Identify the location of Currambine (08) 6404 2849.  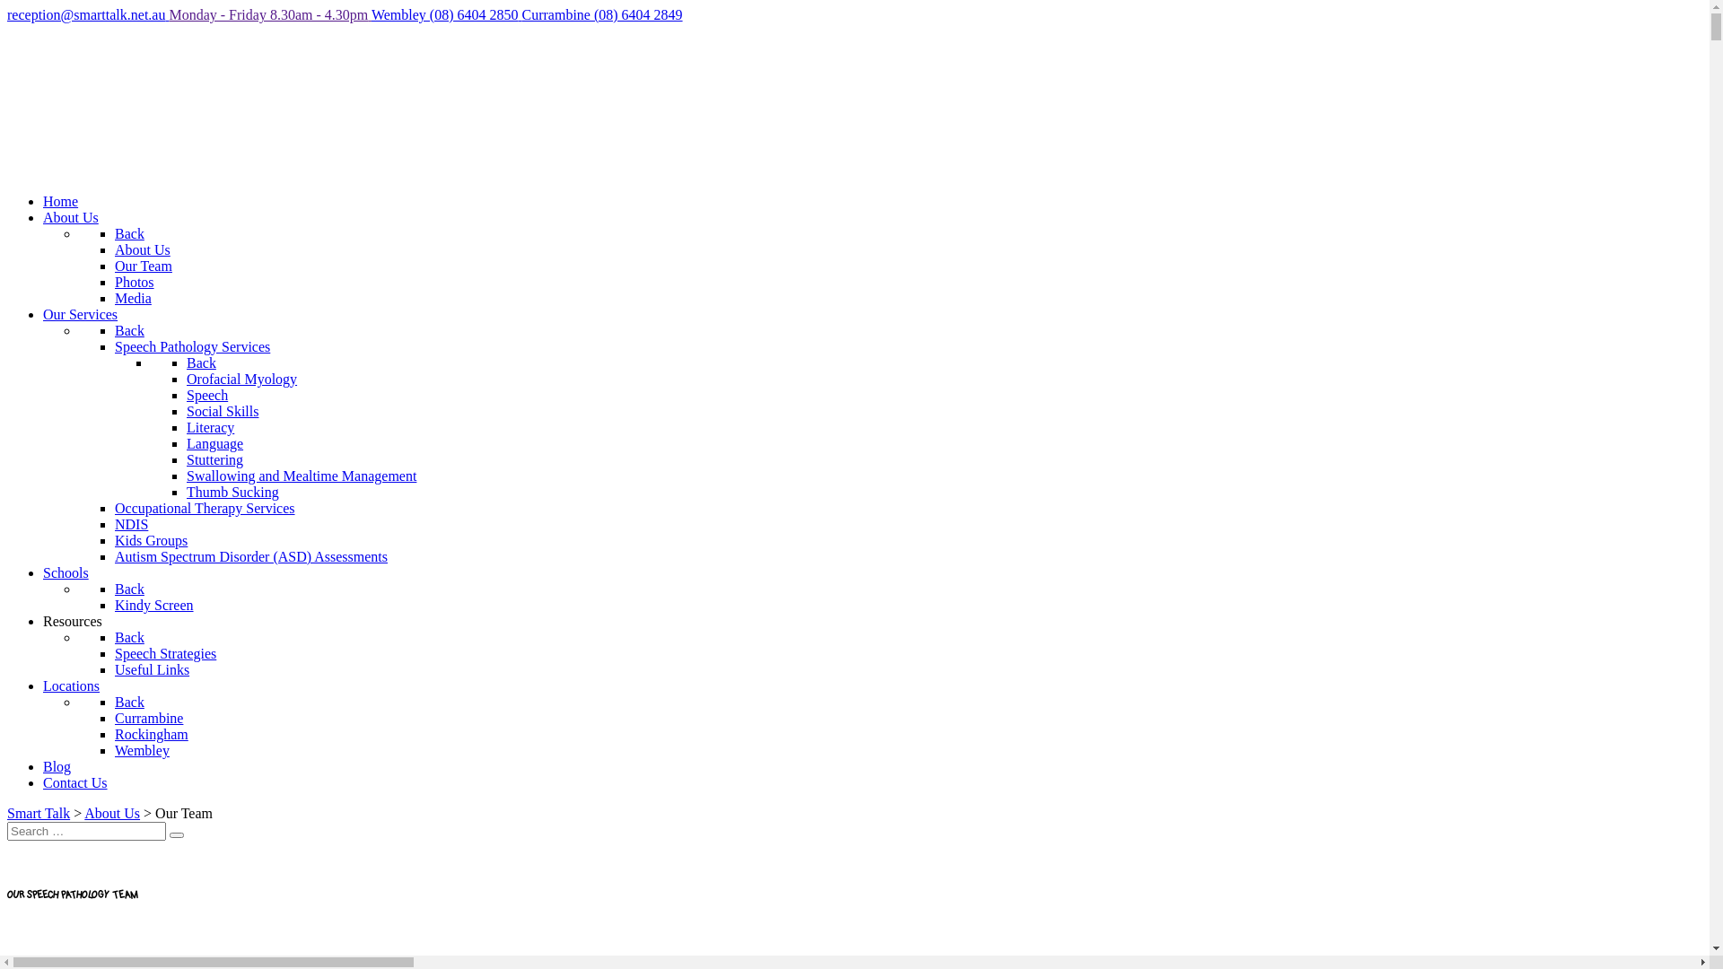
(603, 14).